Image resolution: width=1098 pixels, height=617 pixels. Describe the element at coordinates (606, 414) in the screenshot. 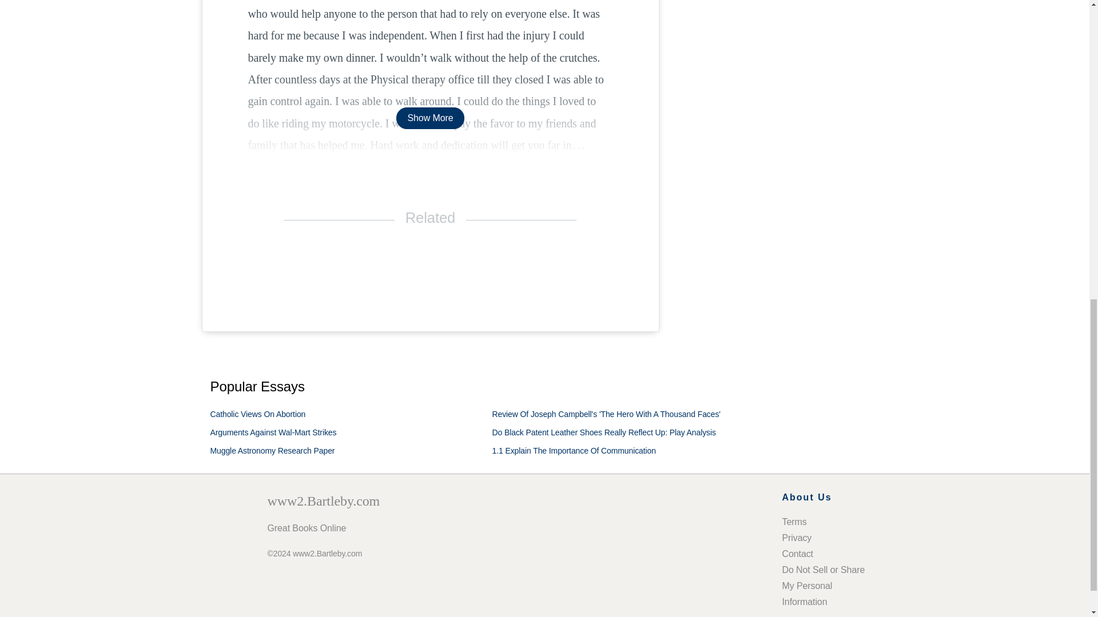

I see `Review Of Joseph Campbell's 'The Hero With A Thousand Faces'` at that location.